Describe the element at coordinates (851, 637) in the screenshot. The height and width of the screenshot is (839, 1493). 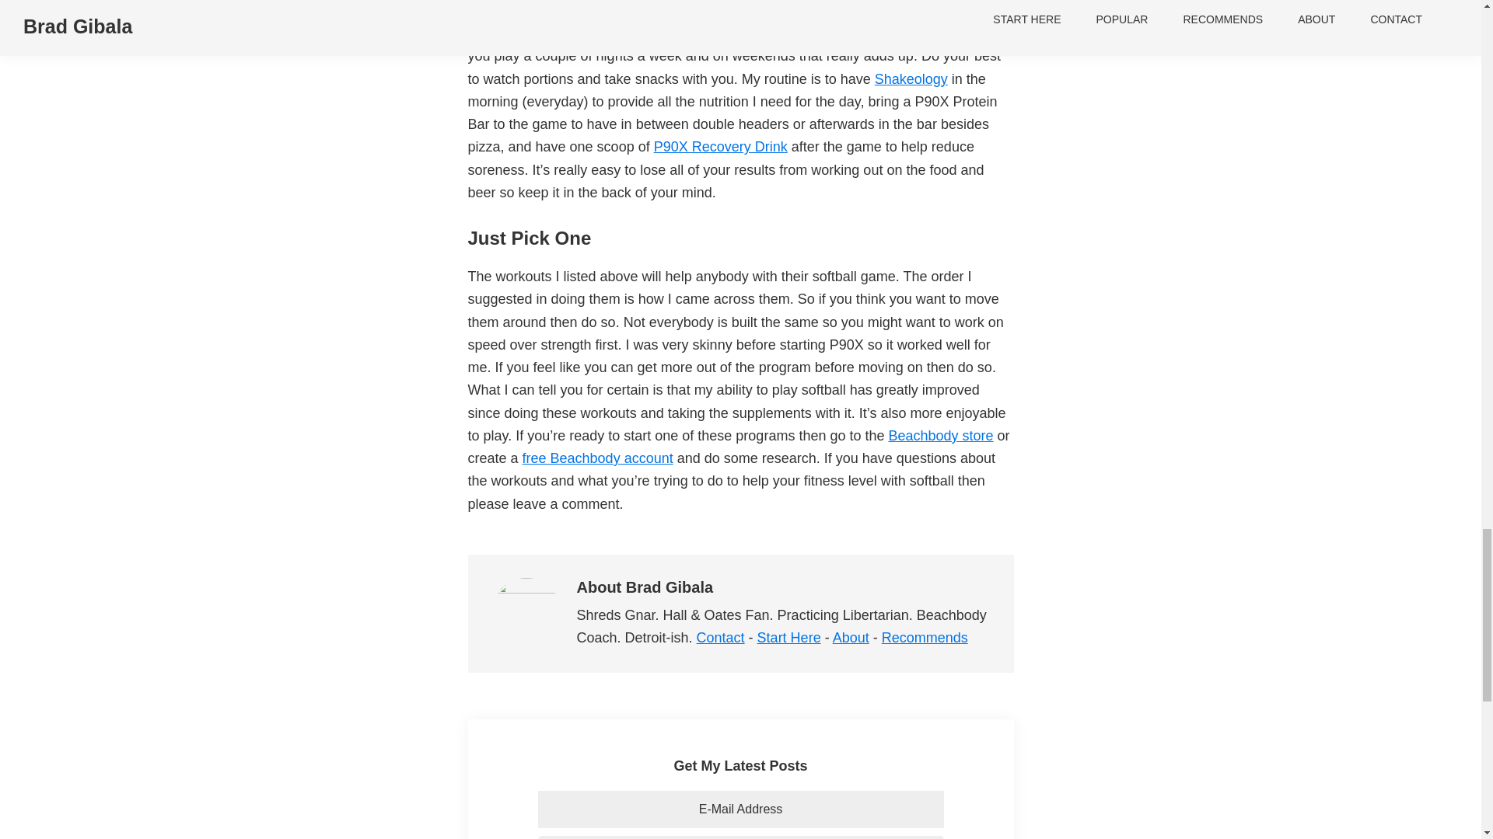
I see `About` at that location.